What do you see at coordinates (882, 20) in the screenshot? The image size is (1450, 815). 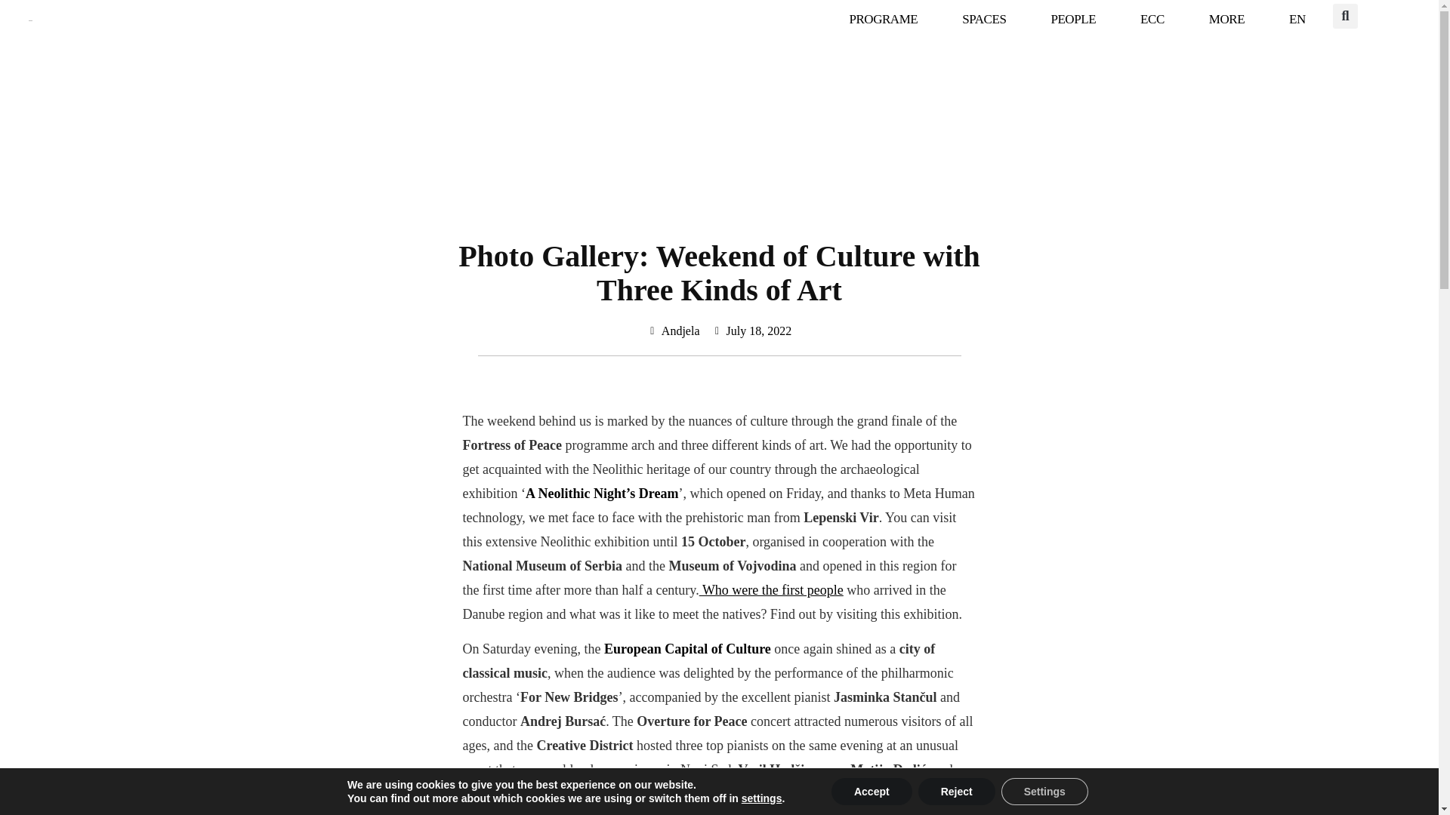 I see `PROGRAME` at bounding box center [882, 20].